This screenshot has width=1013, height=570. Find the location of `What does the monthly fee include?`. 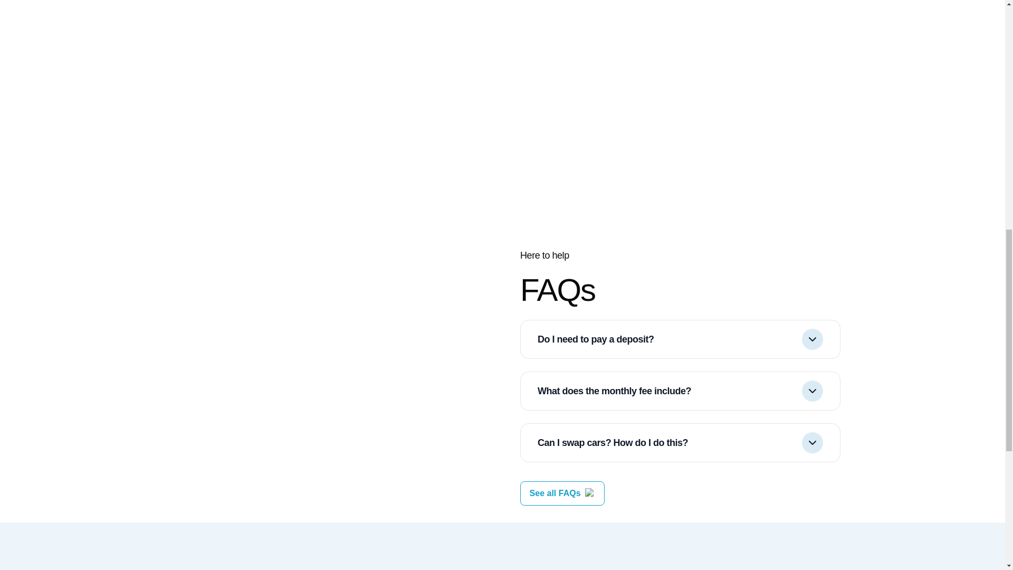

What does the monthly fee include? is located at coordinates (680, 391).